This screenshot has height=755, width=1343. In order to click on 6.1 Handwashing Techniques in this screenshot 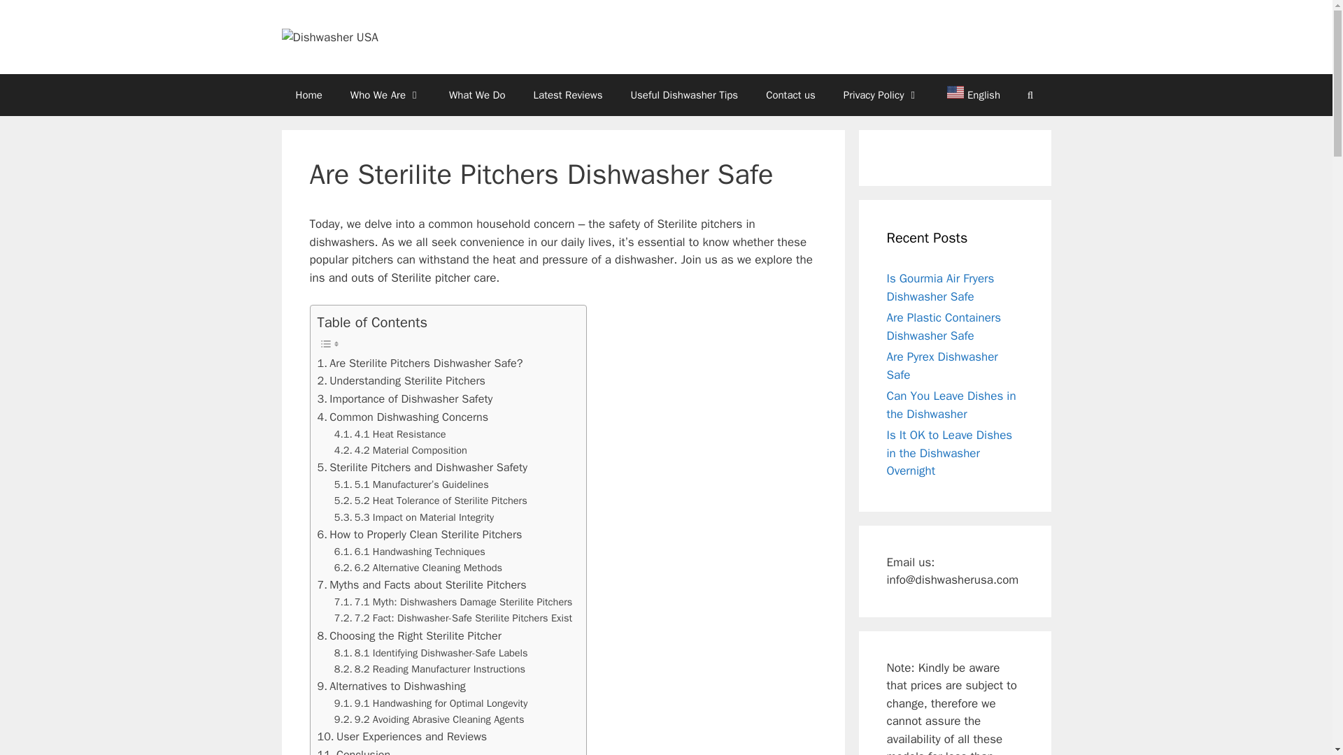, I will do `click(410, 552)`.